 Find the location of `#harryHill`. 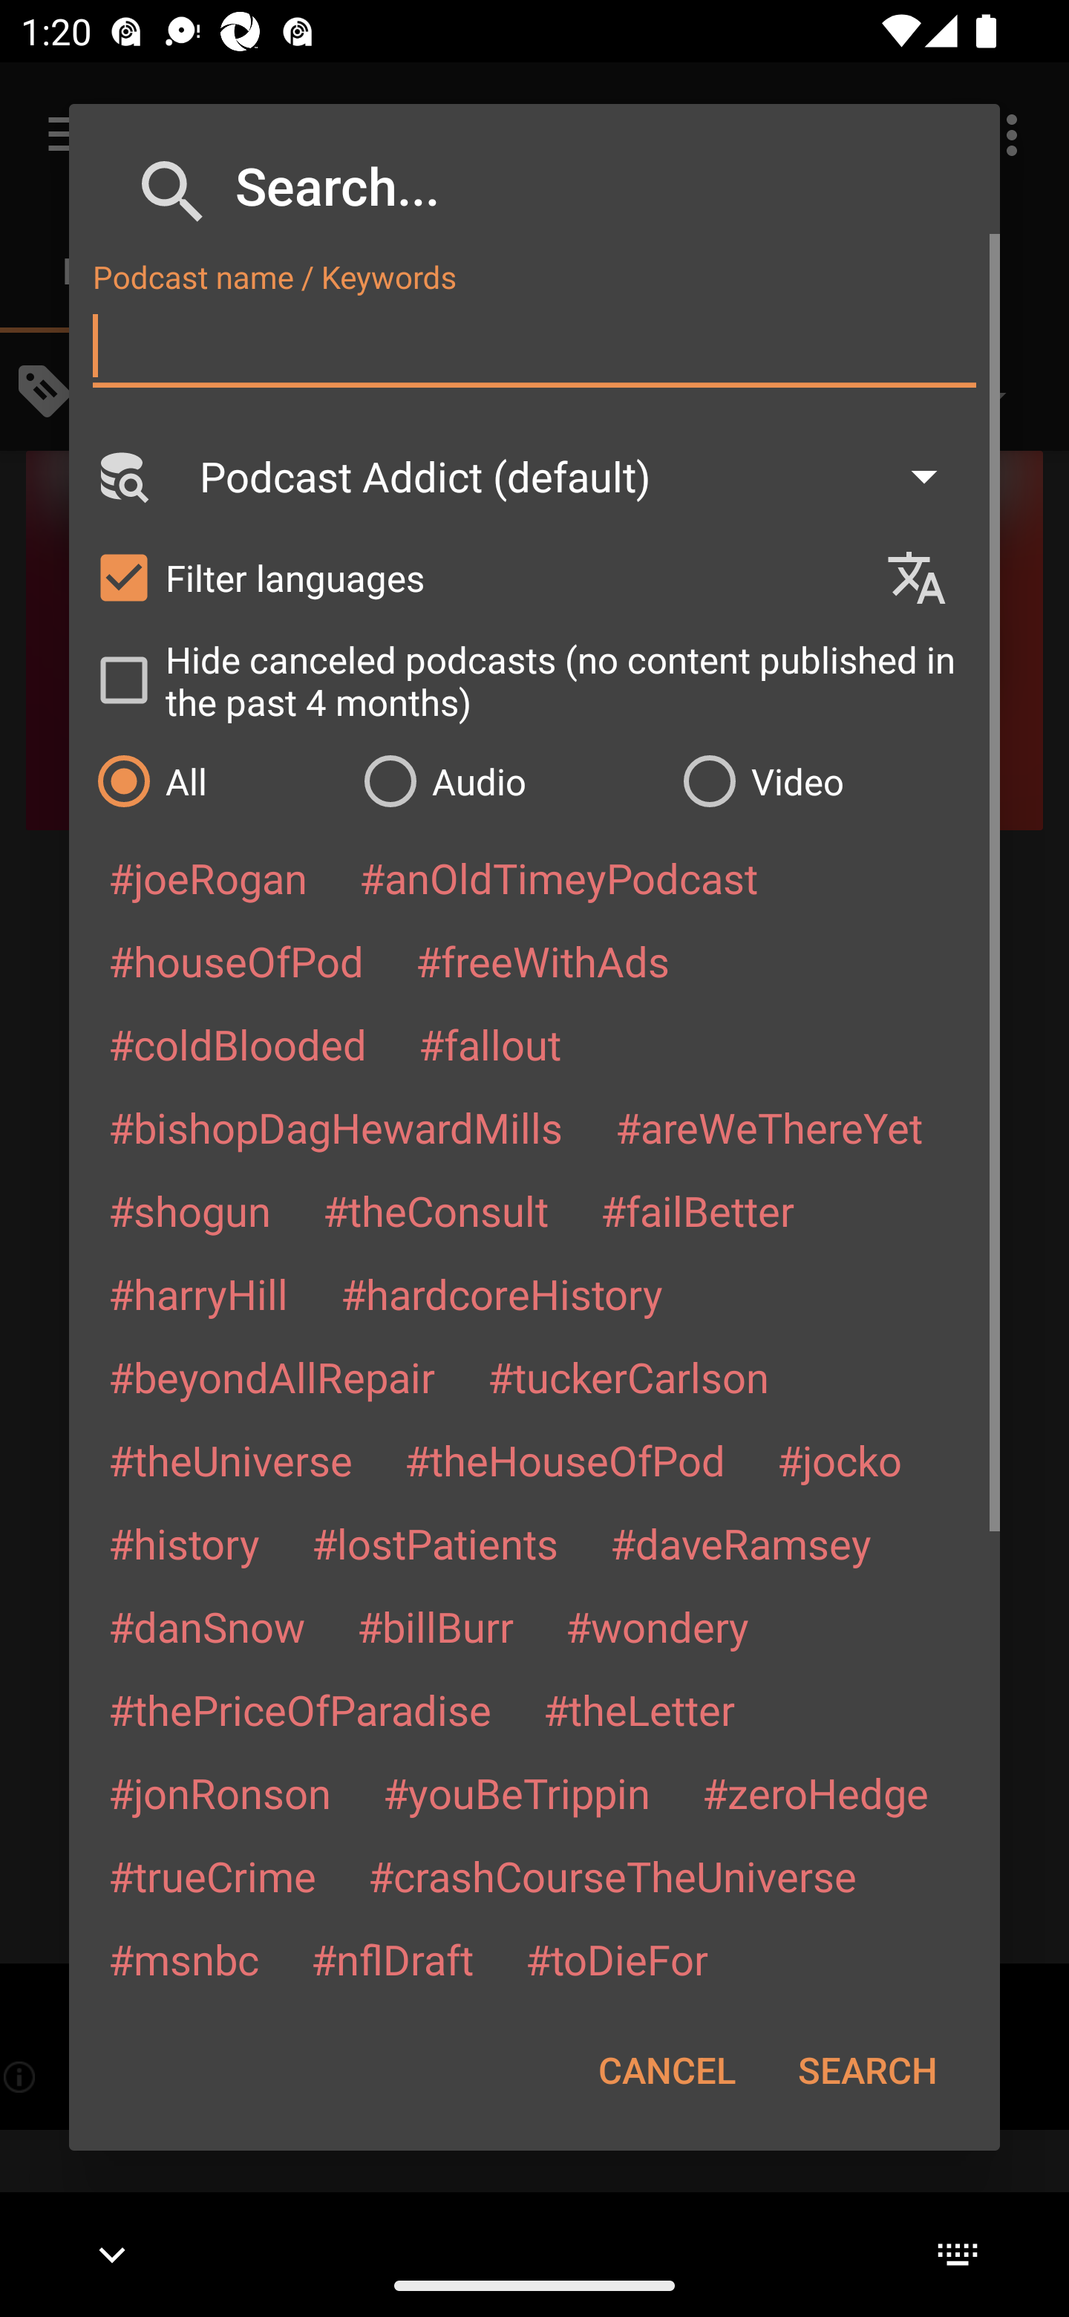

#harryHill is located at coordinates (197, 1294).